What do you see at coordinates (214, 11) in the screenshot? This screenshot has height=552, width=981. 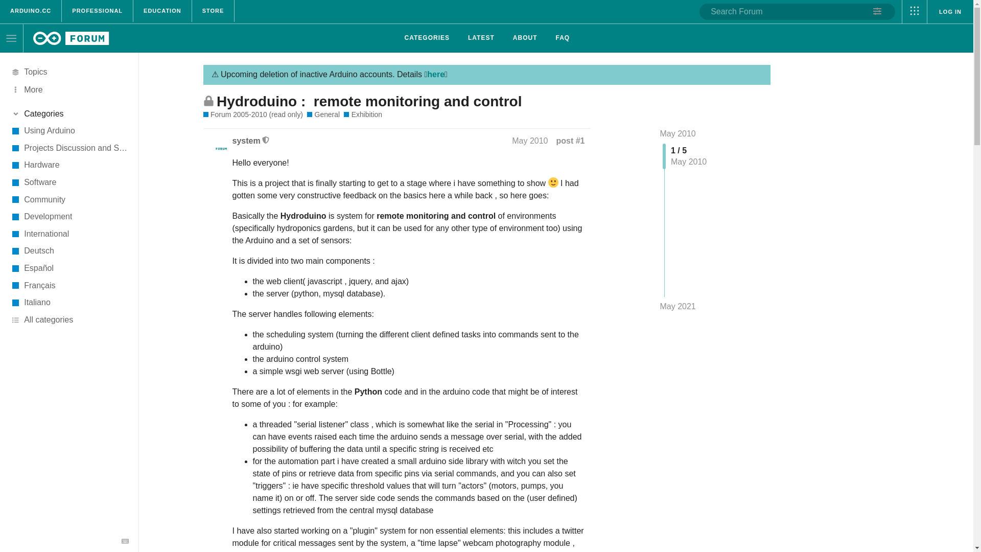 I see `STORE` at bounding box center [214, 11].